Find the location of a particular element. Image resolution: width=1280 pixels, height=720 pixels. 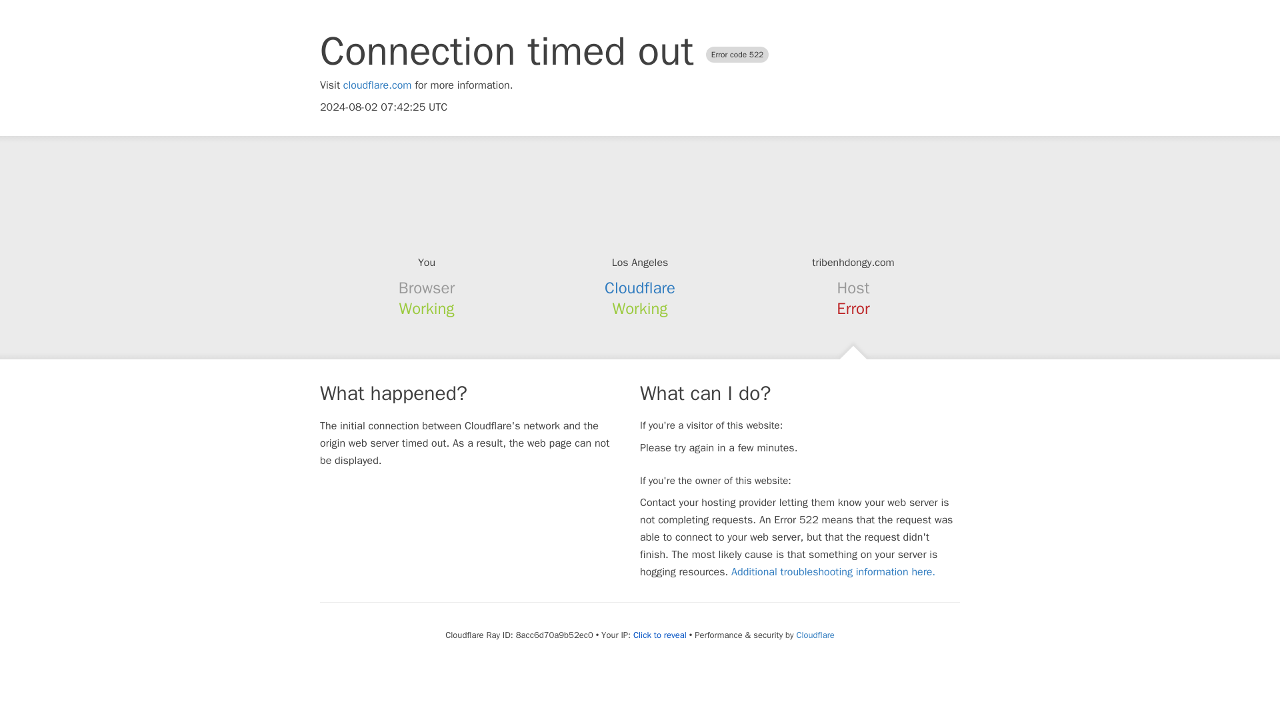

cloudflare.com is located at coordinates (377, 85).